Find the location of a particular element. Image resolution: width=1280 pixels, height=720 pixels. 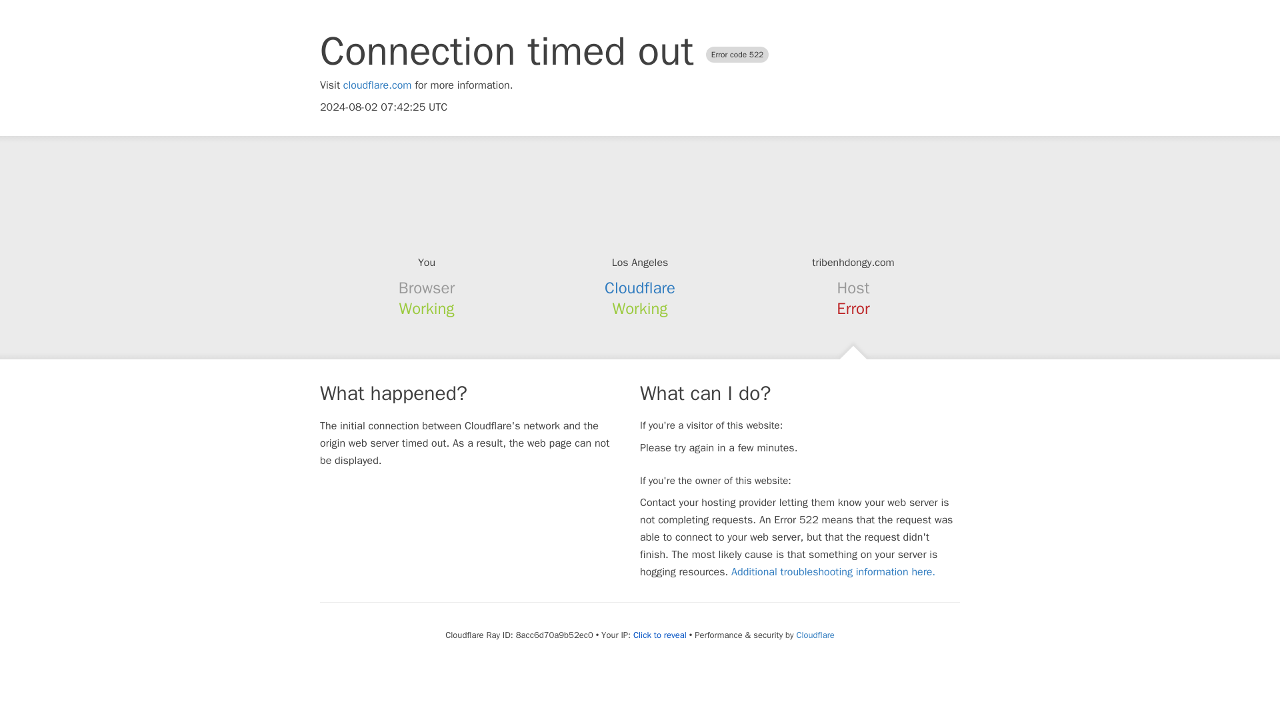

cloudflare.com is located at coordinates (377, 85).